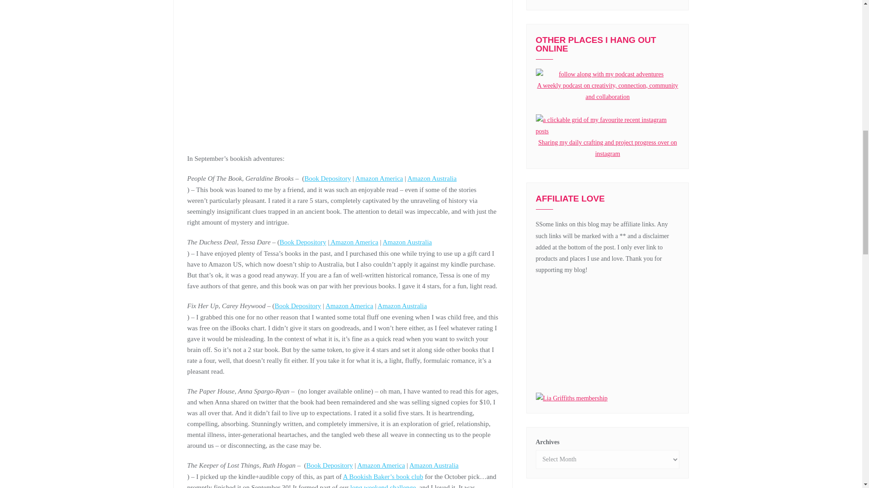 This screenshot has height=488, width=869. Describe the element at coordinates (381, 465) in the screenshot. I see `Amazon America` at that location.